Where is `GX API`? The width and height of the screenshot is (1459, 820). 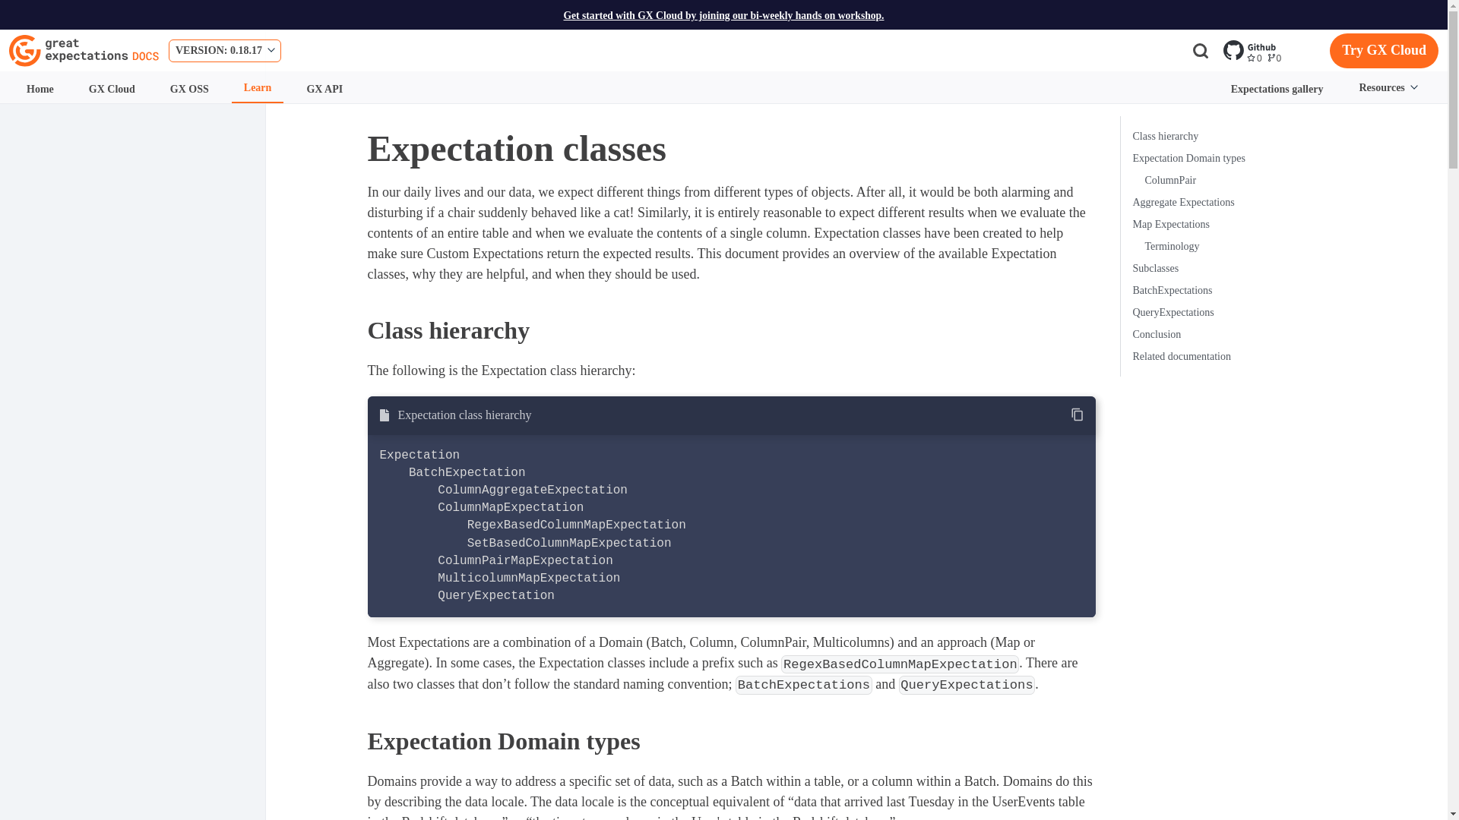 GX API is located at coordinates (324, 90).